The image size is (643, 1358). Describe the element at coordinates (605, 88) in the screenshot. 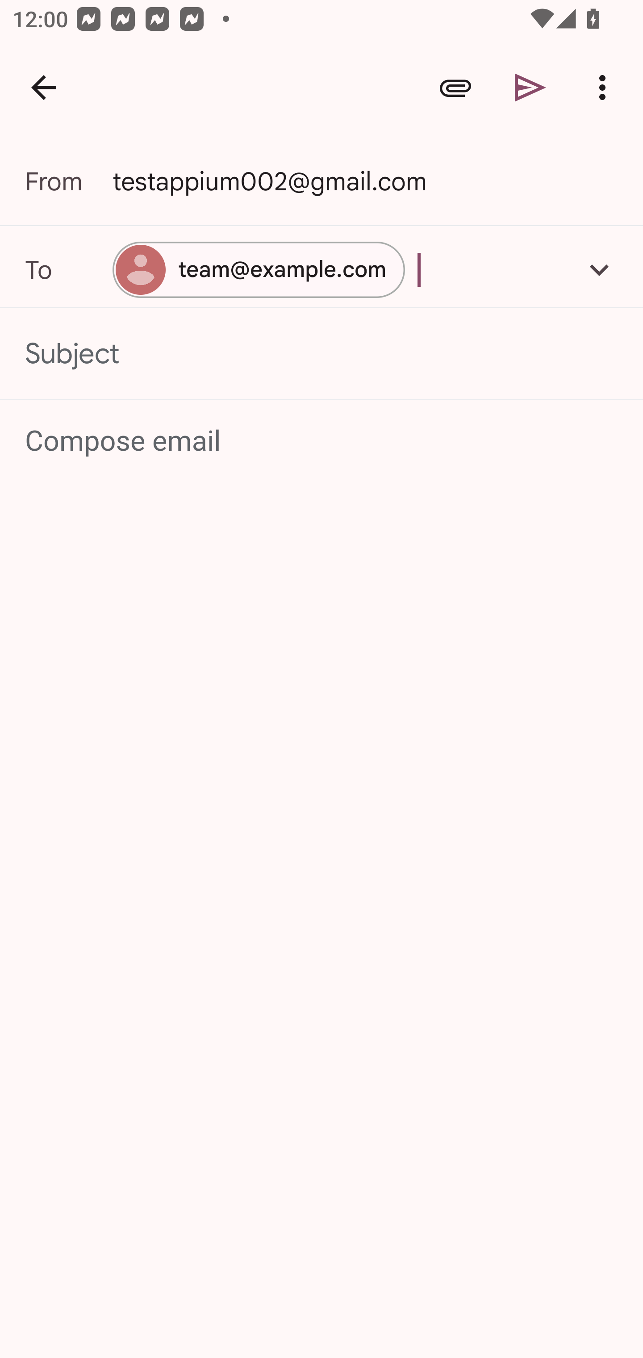

I see `More options` at that location.